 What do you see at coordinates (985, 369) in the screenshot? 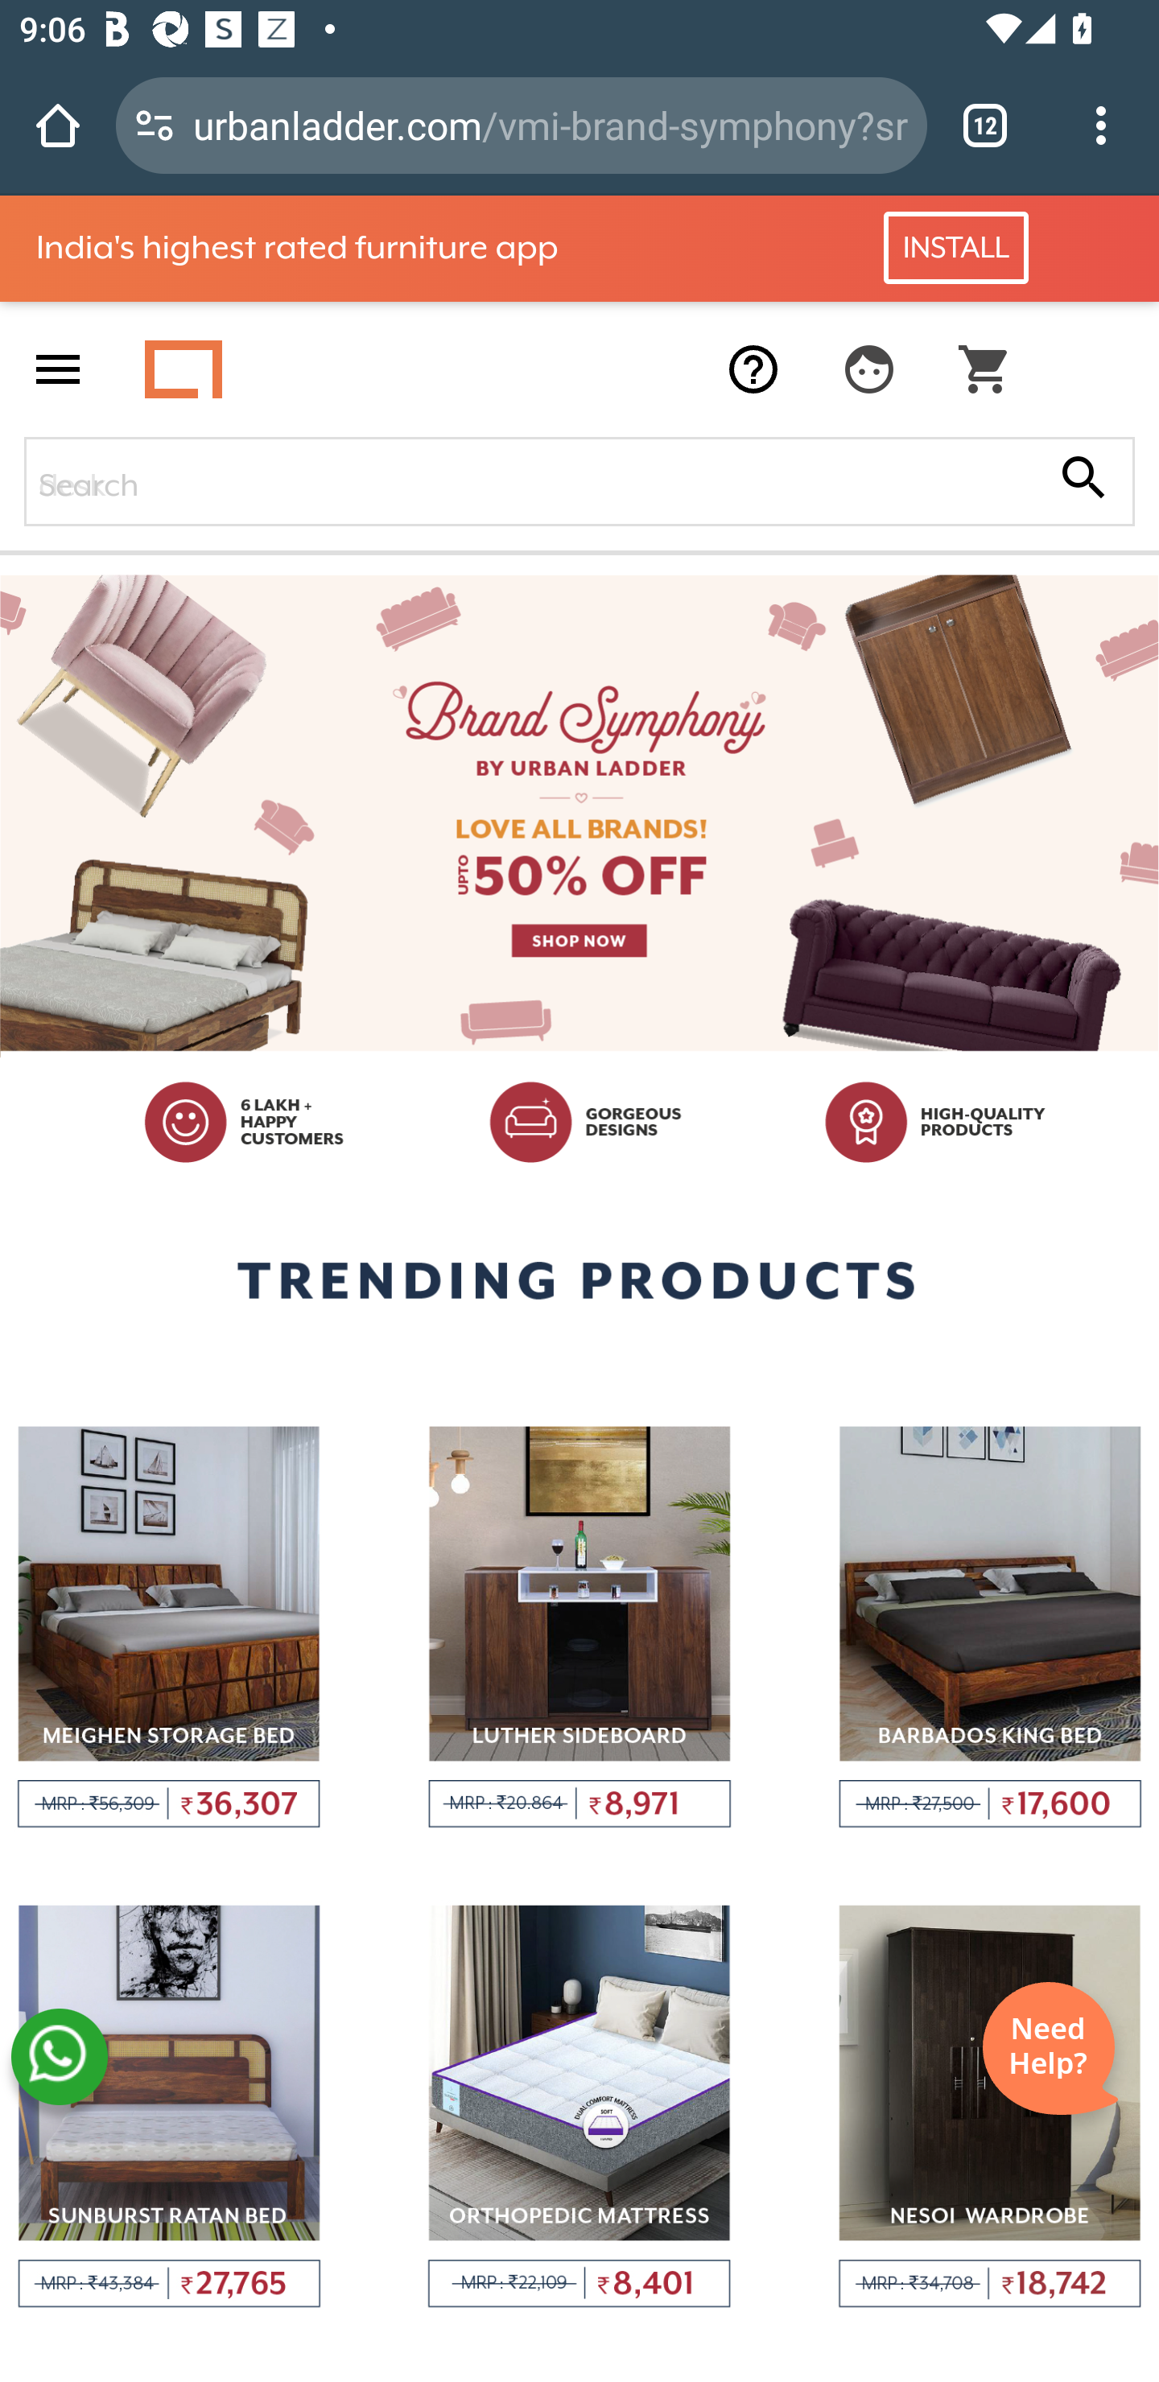
I see `` at bounding box center [985, 369].